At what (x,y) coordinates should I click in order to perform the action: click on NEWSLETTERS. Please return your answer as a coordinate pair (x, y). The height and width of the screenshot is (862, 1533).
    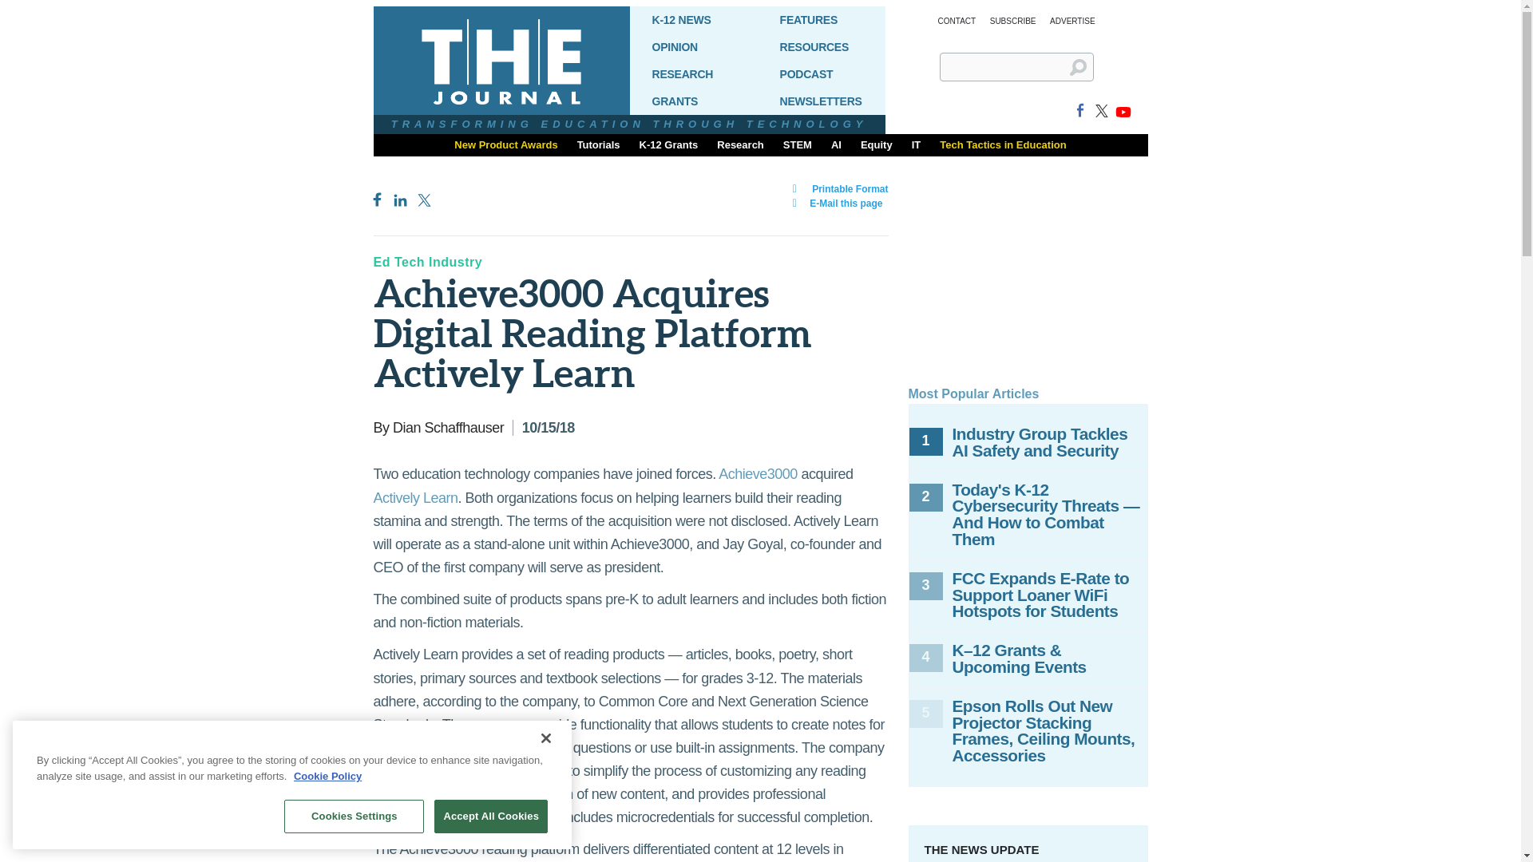
    Looking at the image, I should click on (821, 101).